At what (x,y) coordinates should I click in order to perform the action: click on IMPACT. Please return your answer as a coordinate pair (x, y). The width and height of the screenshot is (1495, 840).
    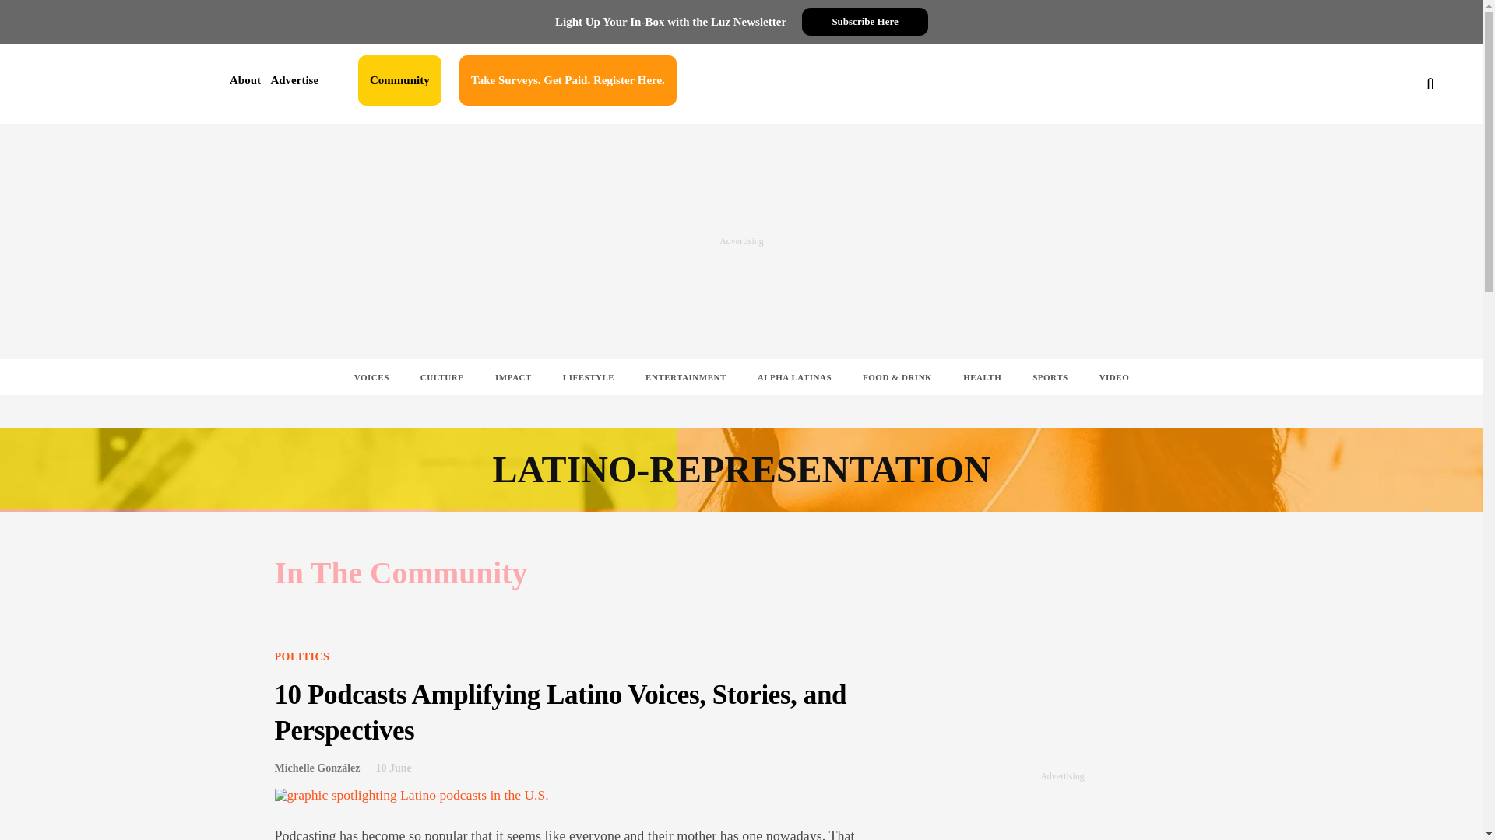
    Looking at the image, I should click on (513, 376).